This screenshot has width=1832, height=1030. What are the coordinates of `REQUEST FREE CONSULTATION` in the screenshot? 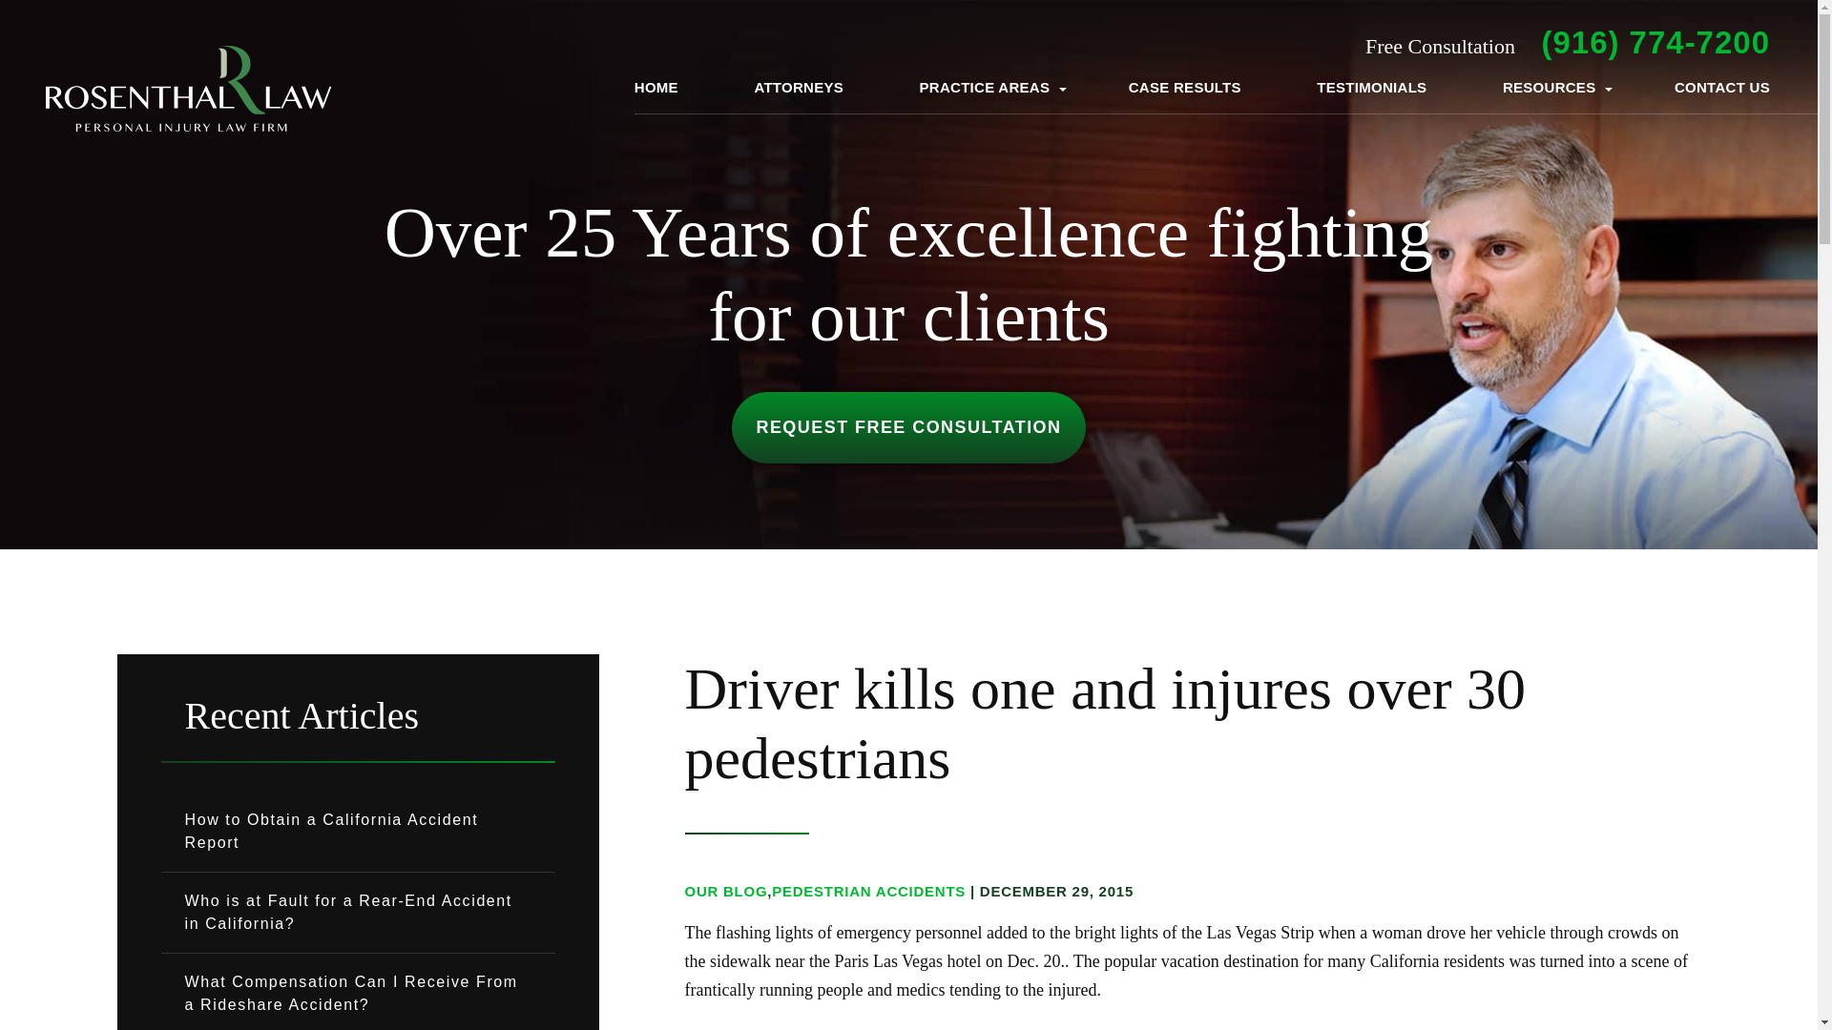 It's located at (907, 427).